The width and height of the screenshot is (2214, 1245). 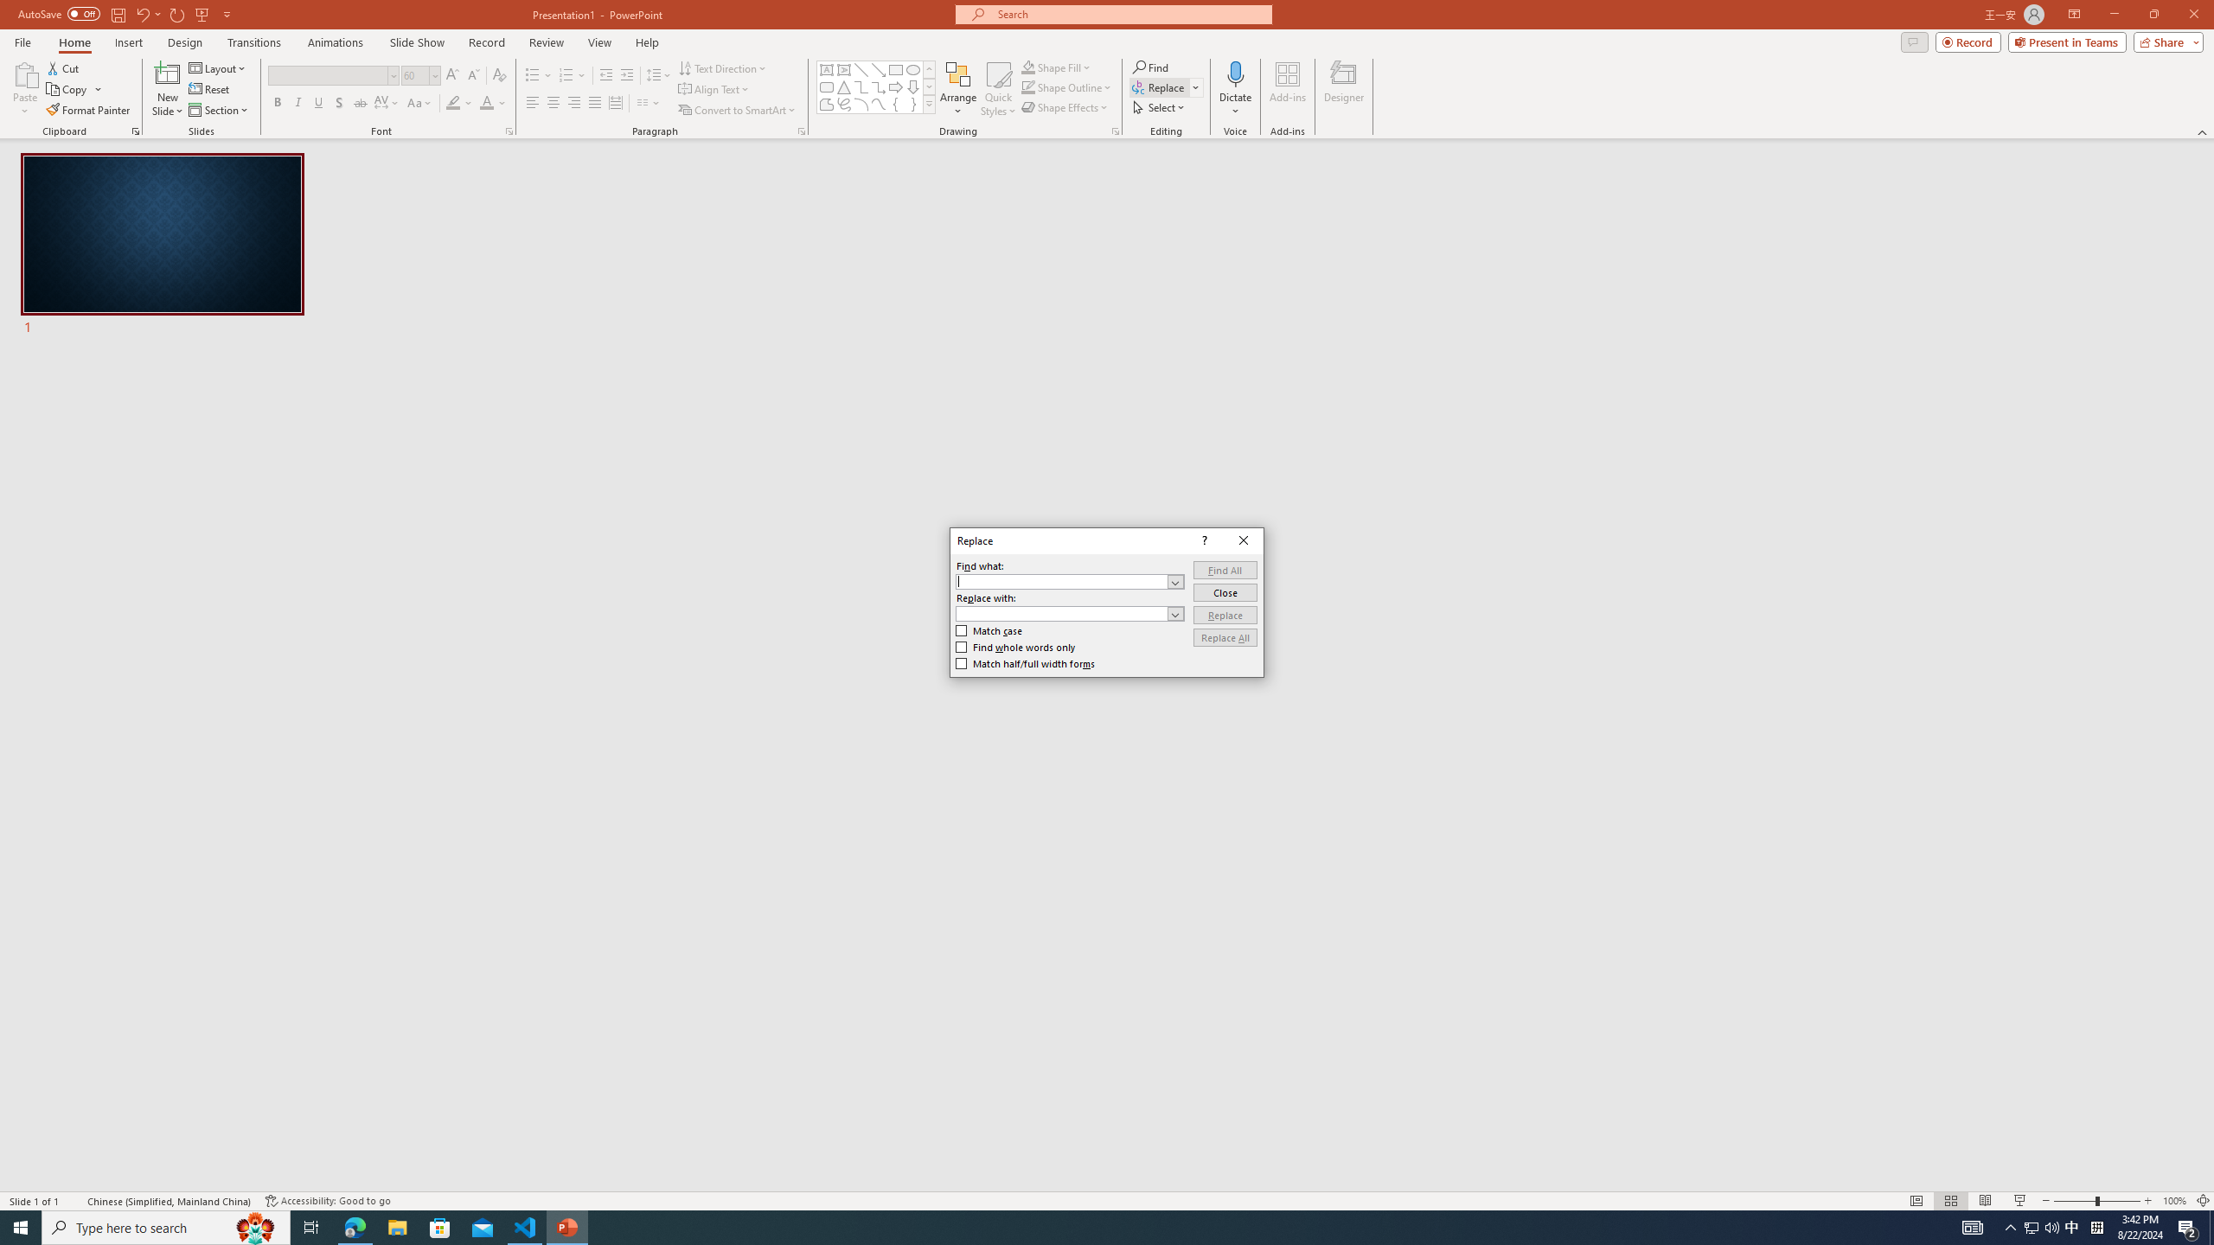 What do you see at coordinates (298, 104) in the screenshot?
I see `Match case` at bounding box center [298, 104].